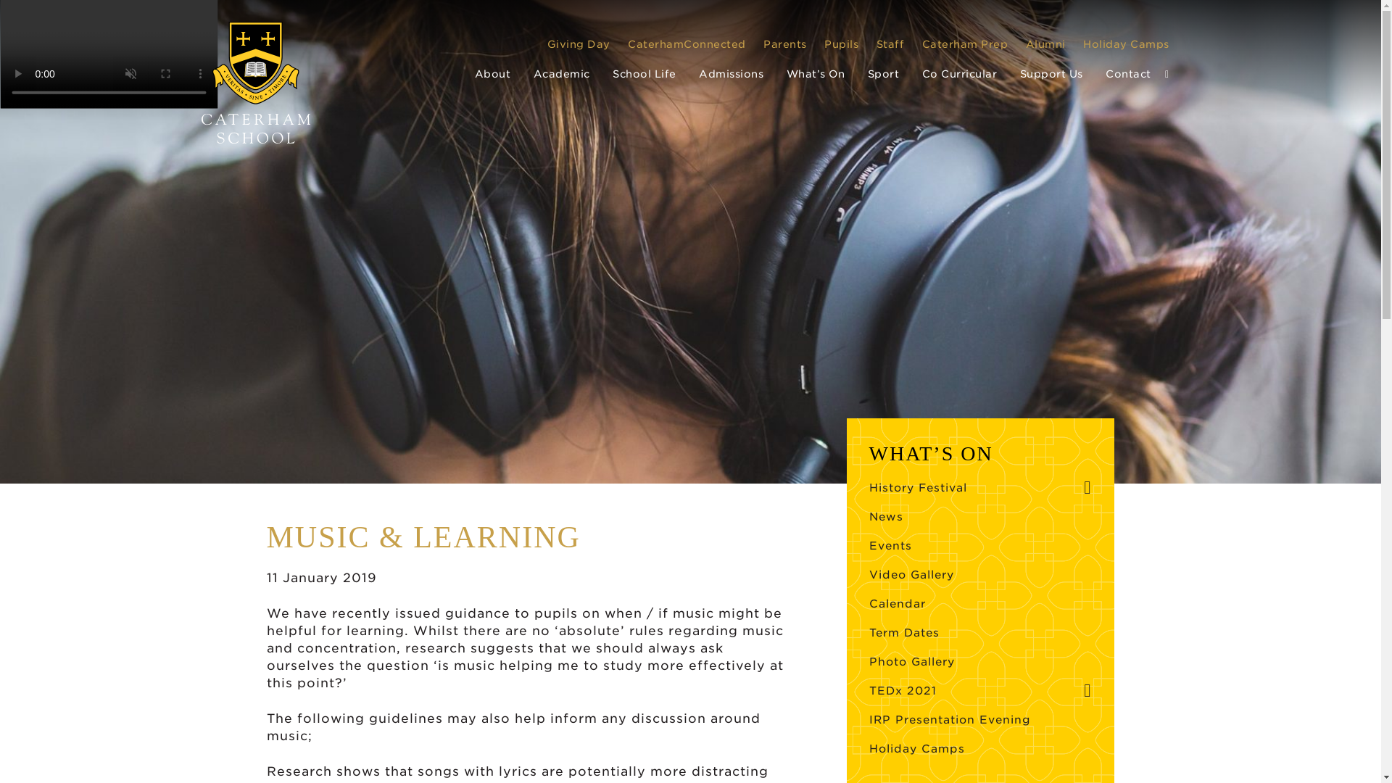 The image size is (1392, 783). I want to click on TEDx 2021, so click(902, 691).